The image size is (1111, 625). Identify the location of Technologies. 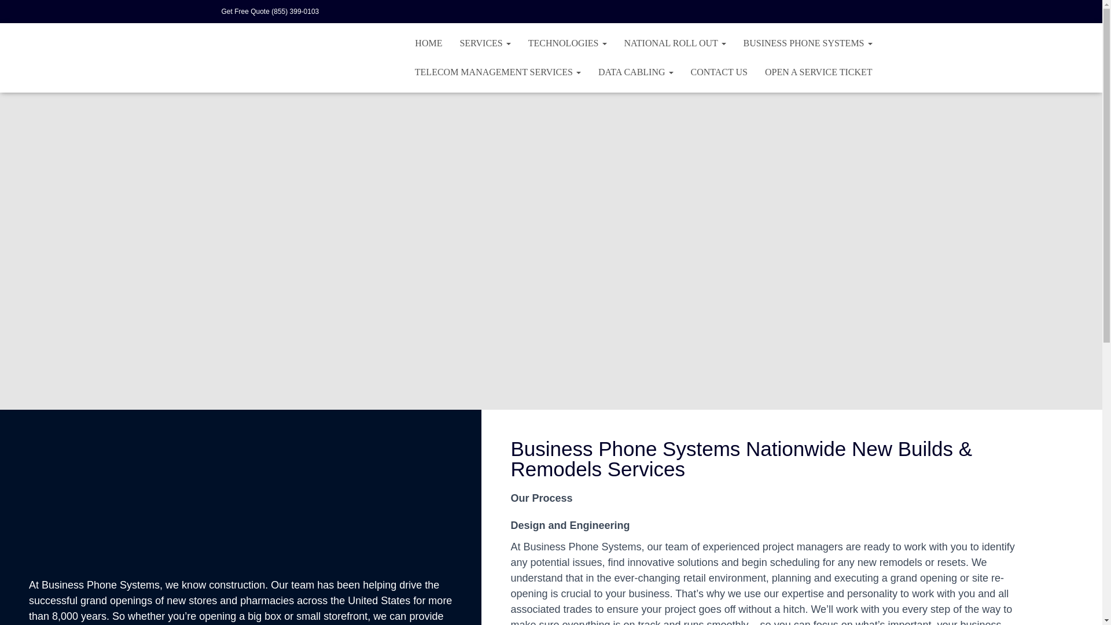
(567, 43).